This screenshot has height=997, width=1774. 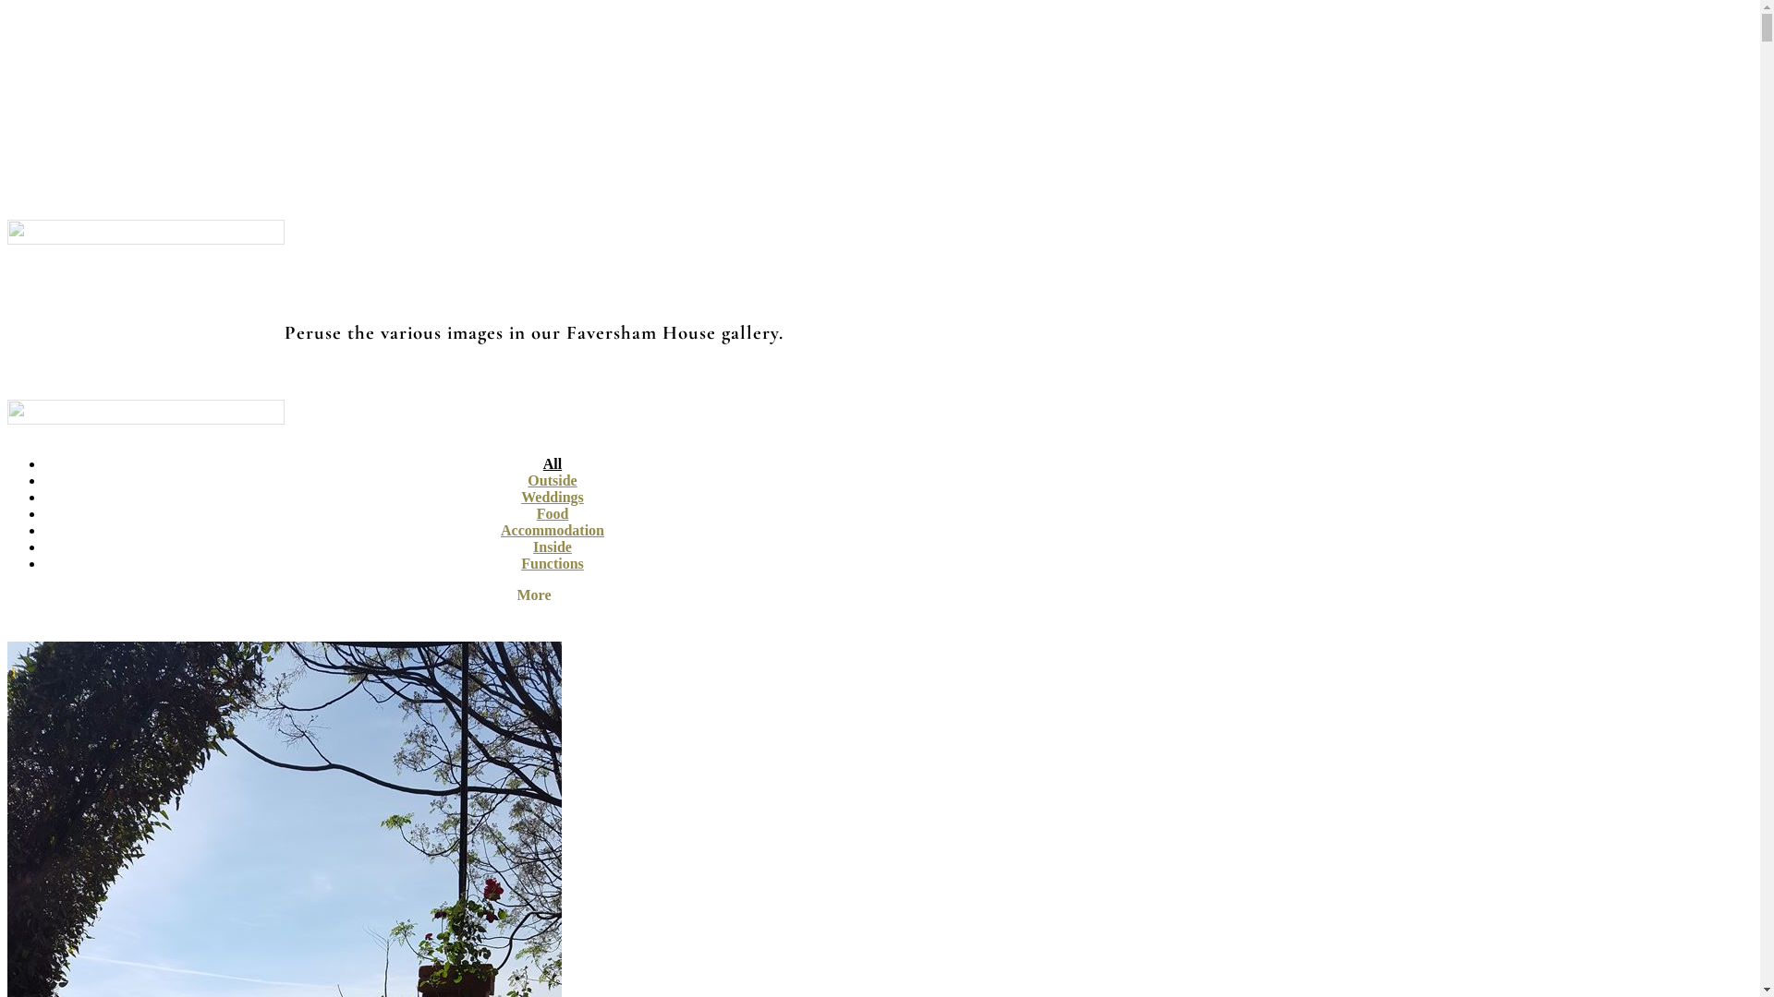 I want to click on Accommodation, so click(x=553, y=530).